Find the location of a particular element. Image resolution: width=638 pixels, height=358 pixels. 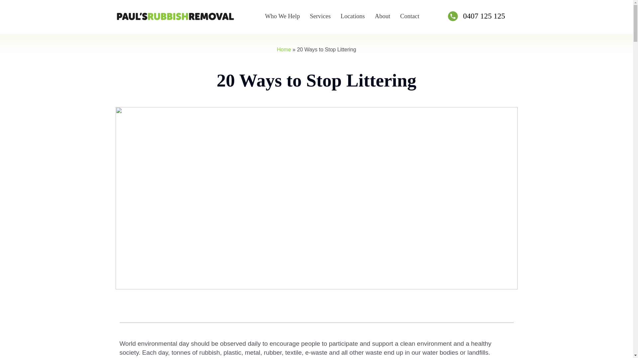

0407 125 125 is located at coordinates (484, 16).